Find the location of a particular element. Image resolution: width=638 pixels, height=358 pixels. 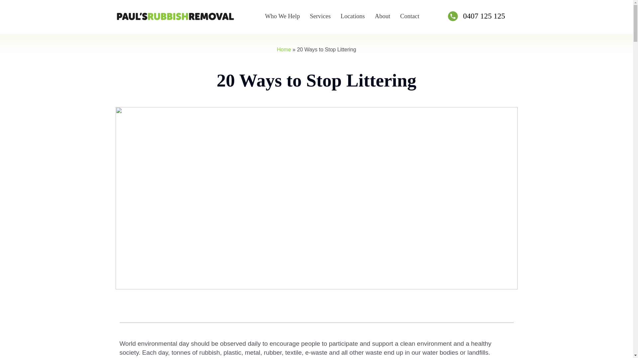

0407 125 125 is located at coordinates (484, 16).